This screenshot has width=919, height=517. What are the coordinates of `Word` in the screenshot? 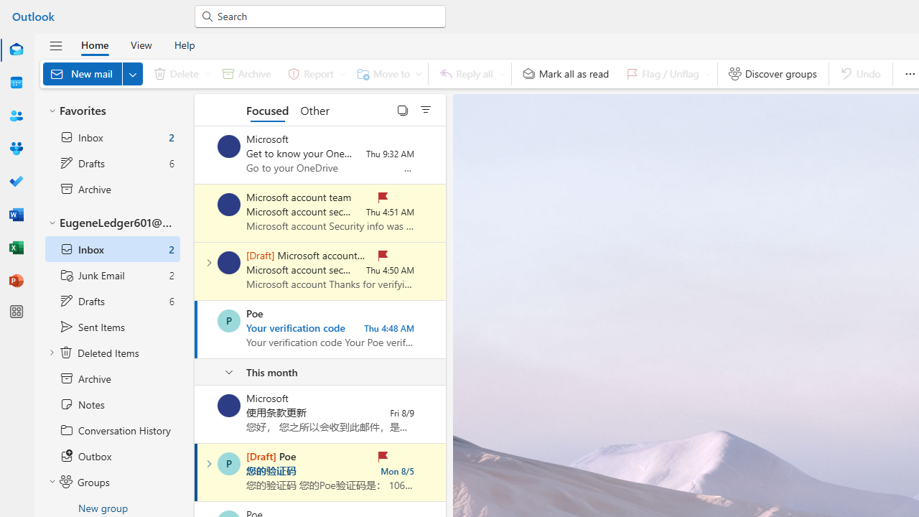 It's located at (16, 215).